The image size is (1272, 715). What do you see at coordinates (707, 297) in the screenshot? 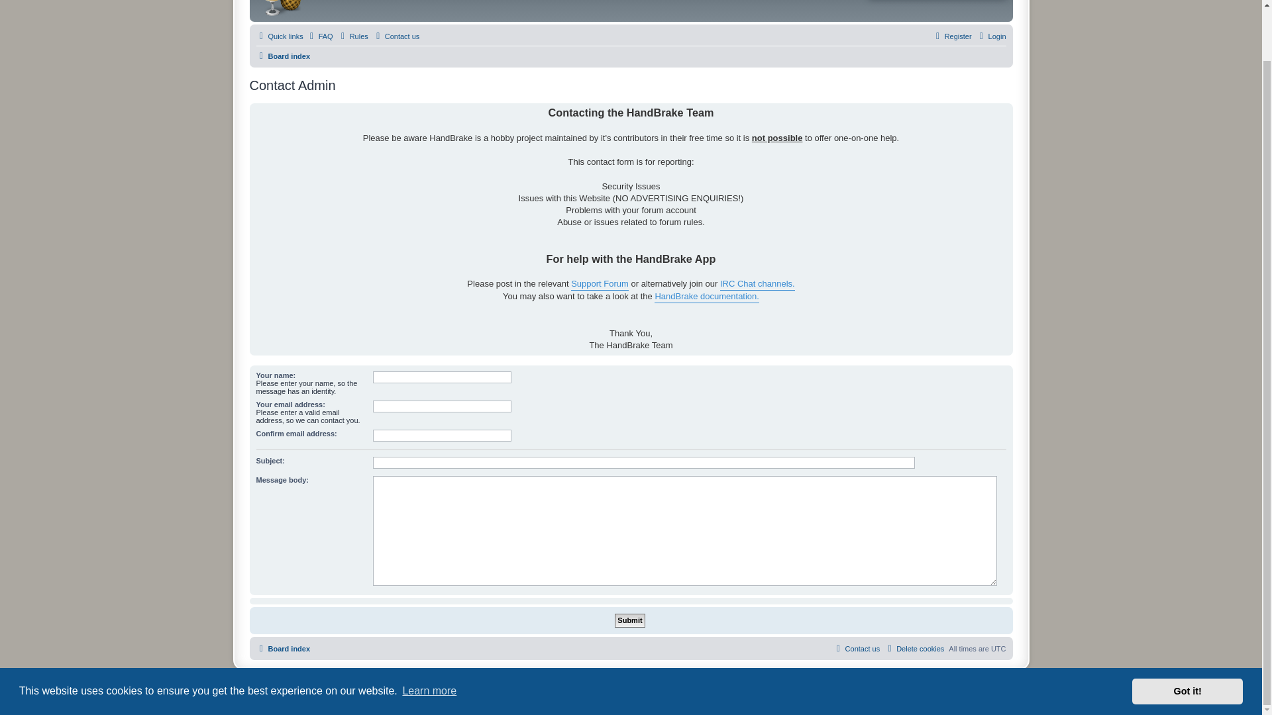
I see `HandBrake documentation.` at bounding box center [707, 297].